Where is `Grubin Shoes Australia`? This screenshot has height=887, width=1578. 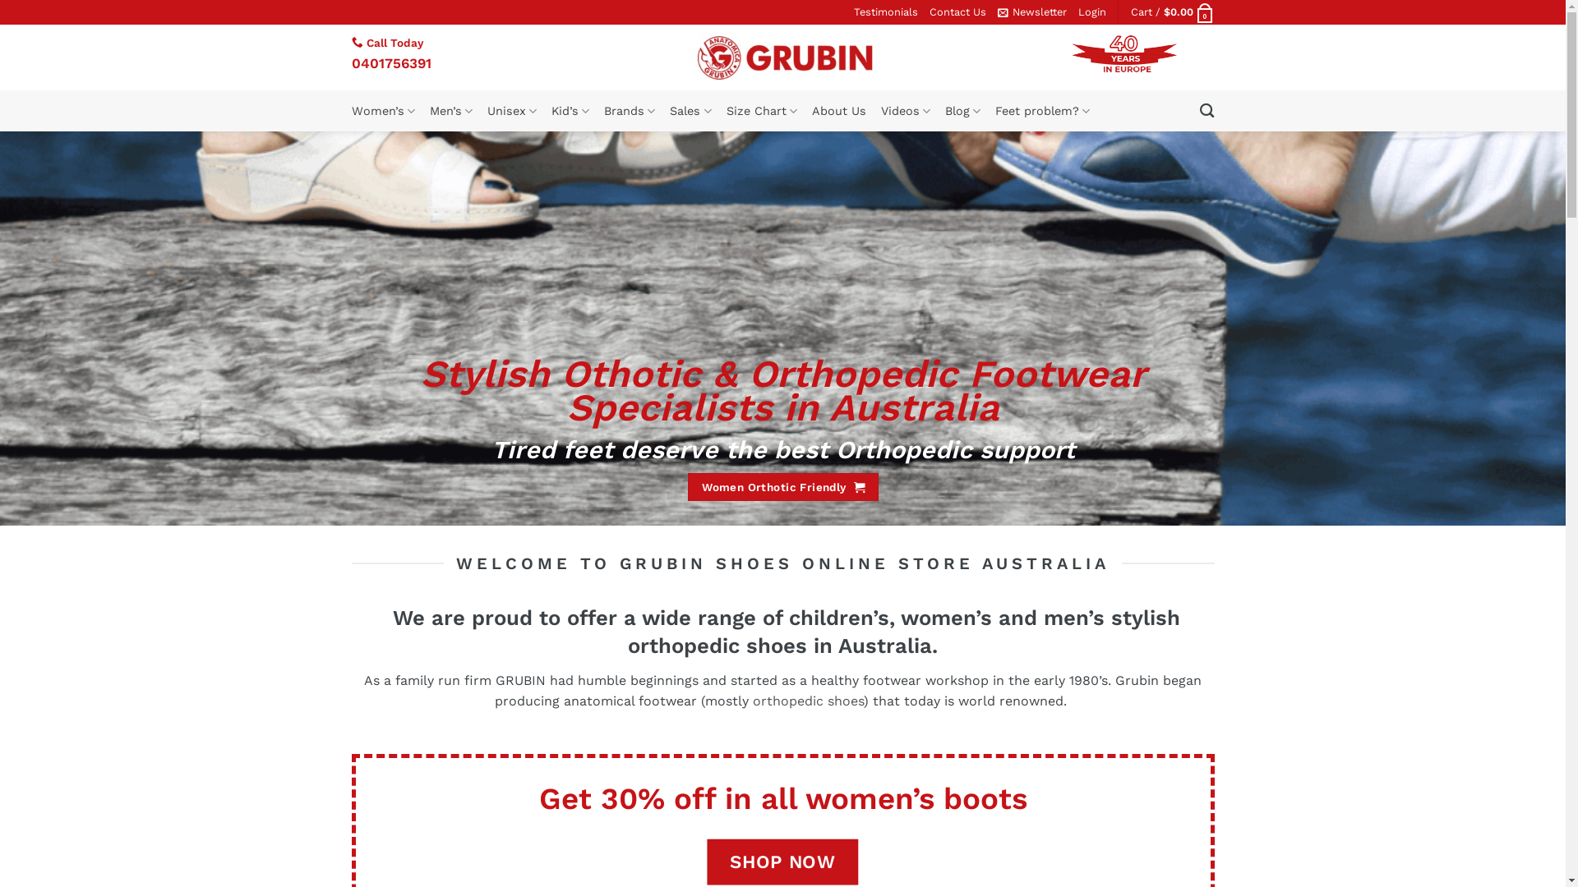
Grubin Shoes Australia is located at coordinates (782, 57).